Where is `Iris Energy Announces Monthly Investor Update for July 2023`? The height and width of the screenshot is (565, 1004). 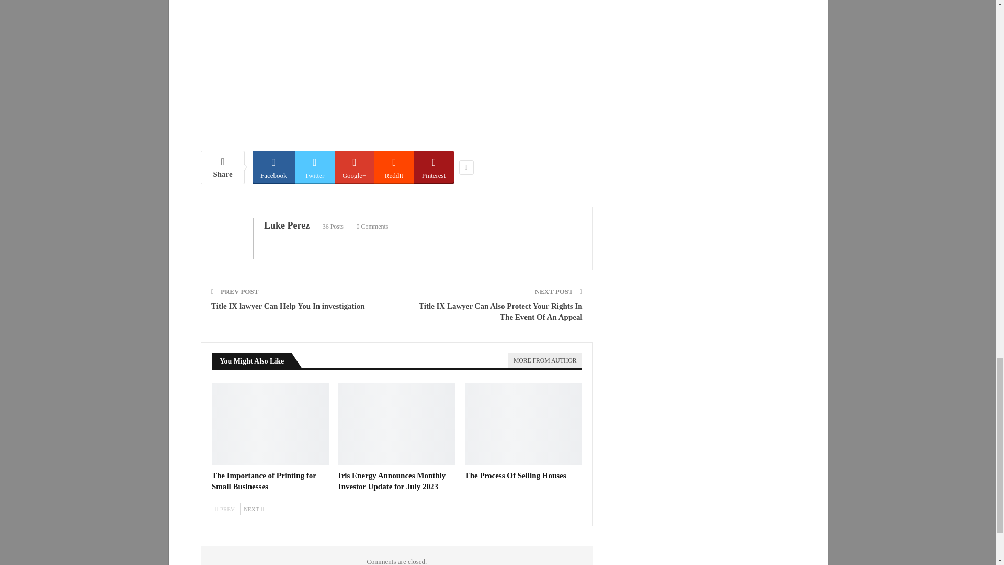 Iris Energy Announces Monthly Investor Update for July 2023 is located at coordinates (392, 481).